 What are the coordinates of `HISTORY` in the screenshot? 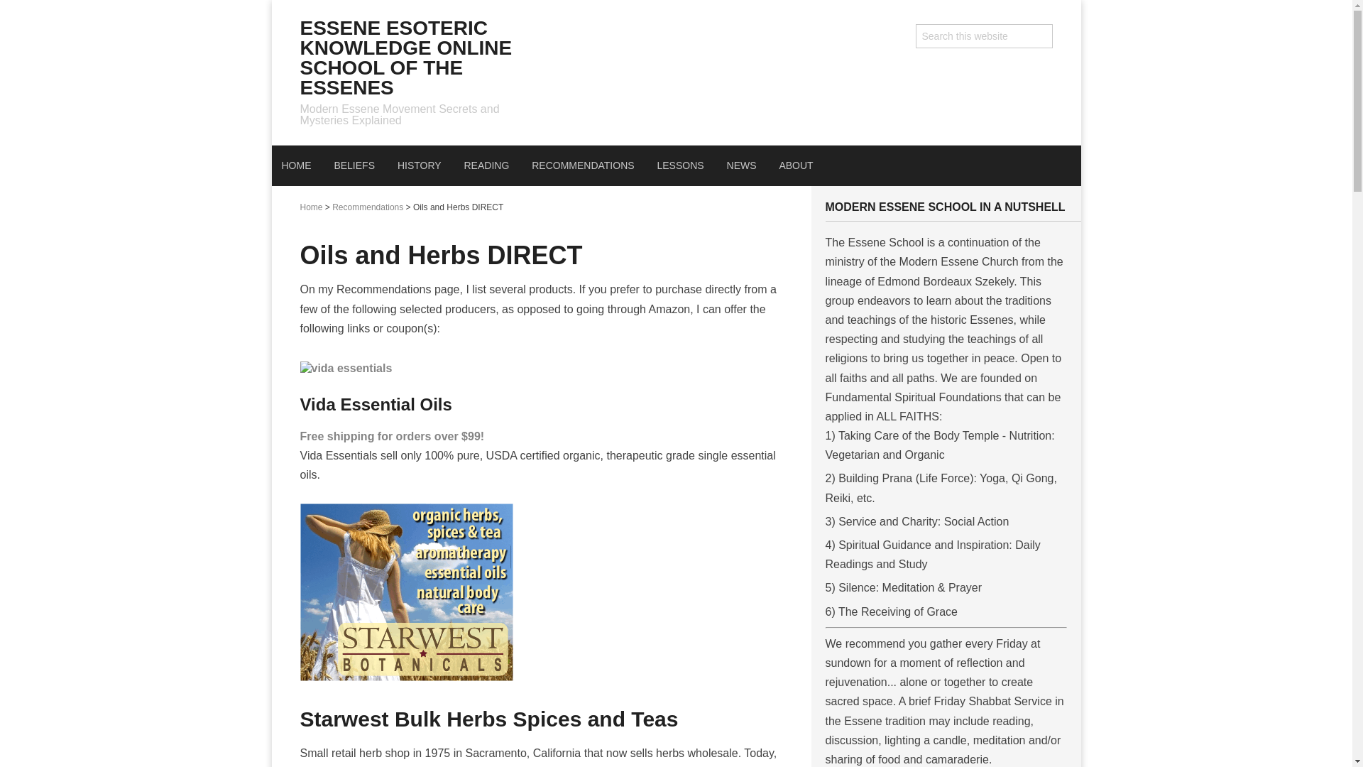 It's located at (419, 166).